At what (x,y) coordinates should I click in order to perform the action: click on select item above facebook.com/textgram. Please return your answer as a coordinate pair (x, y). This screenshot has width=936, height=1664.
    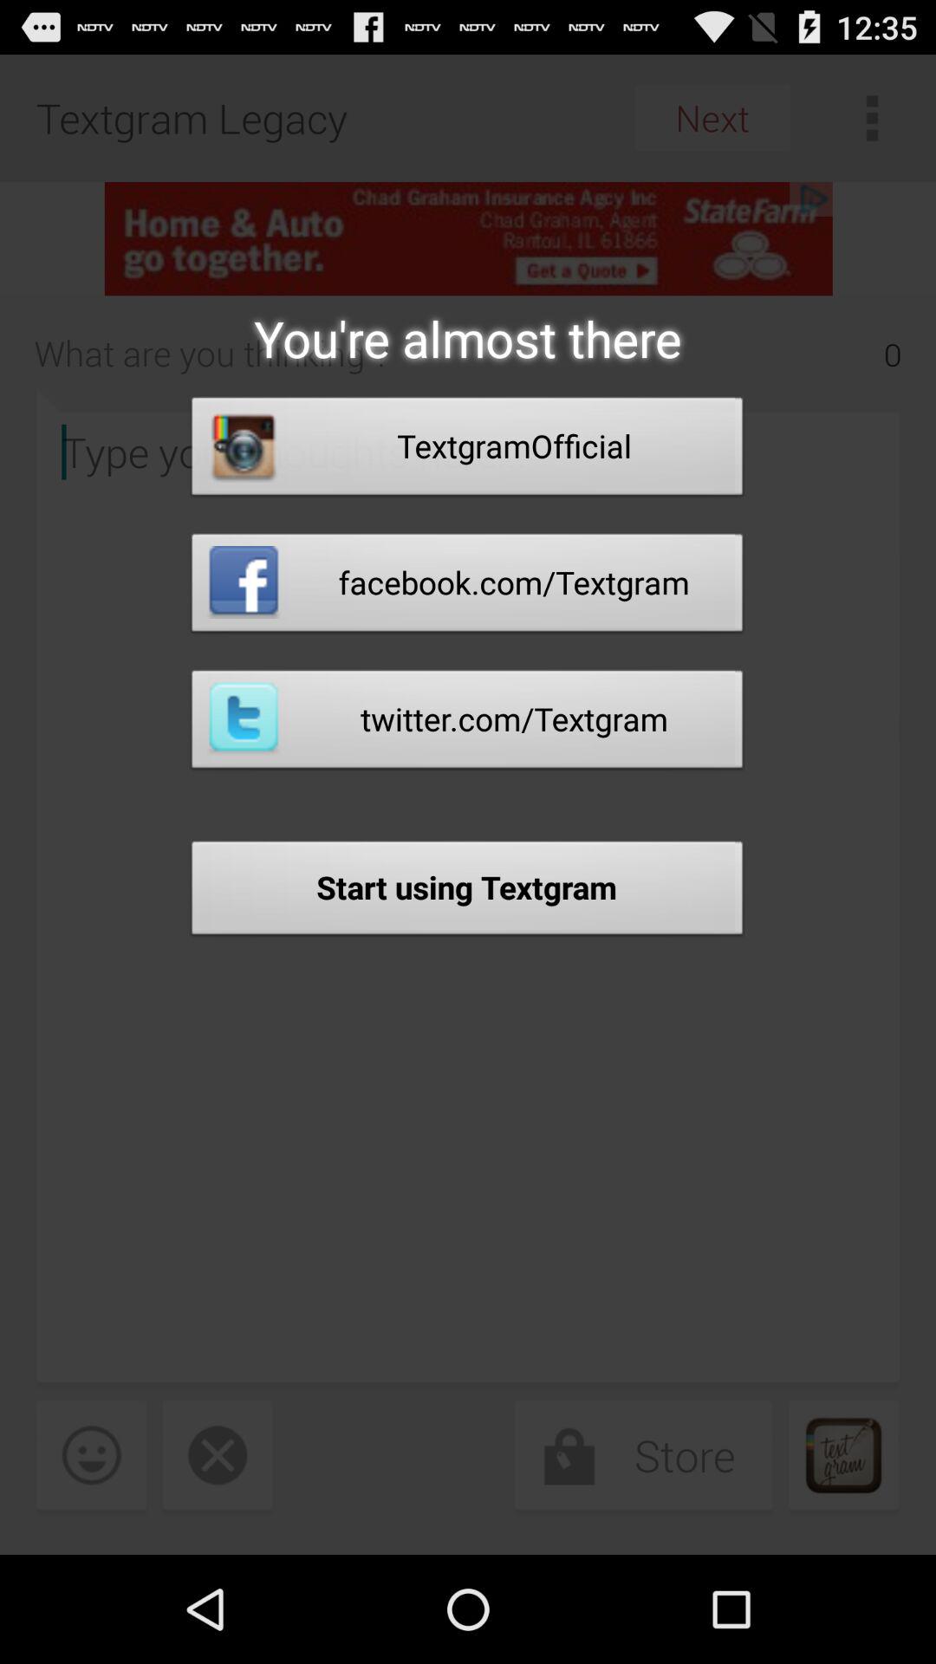
    Looking at the image, I should click on (467, 451).